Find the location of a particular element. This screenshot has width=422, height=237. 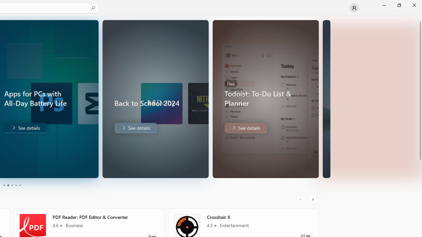

AutomationID: LeftScrollButton is located at coordinates (301, 135).